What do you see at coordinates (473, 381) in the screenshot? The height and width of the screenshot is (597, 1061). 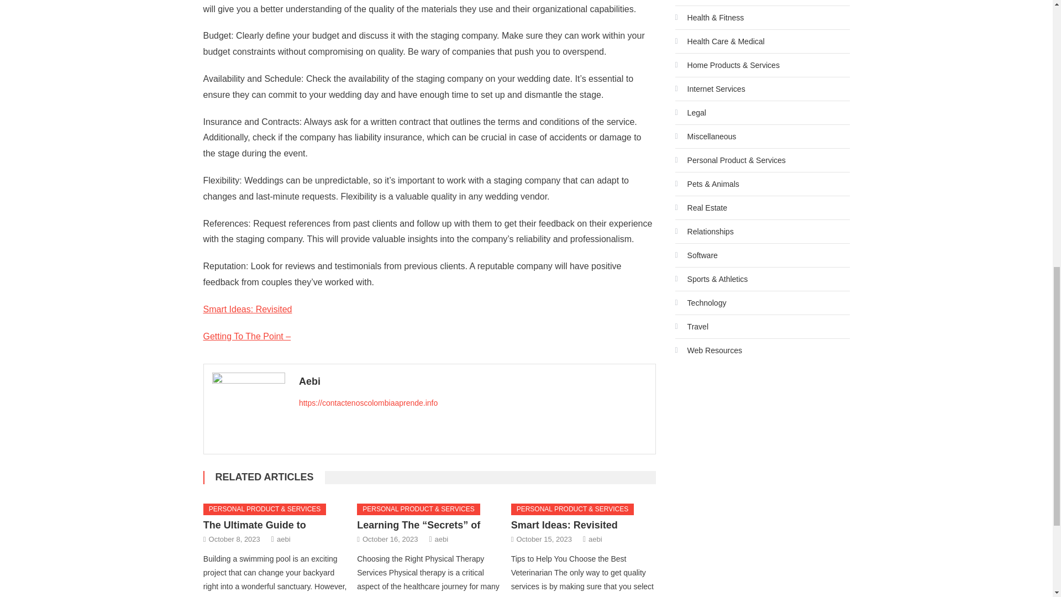 I see `Aebi` at bounding box center [473, 381].